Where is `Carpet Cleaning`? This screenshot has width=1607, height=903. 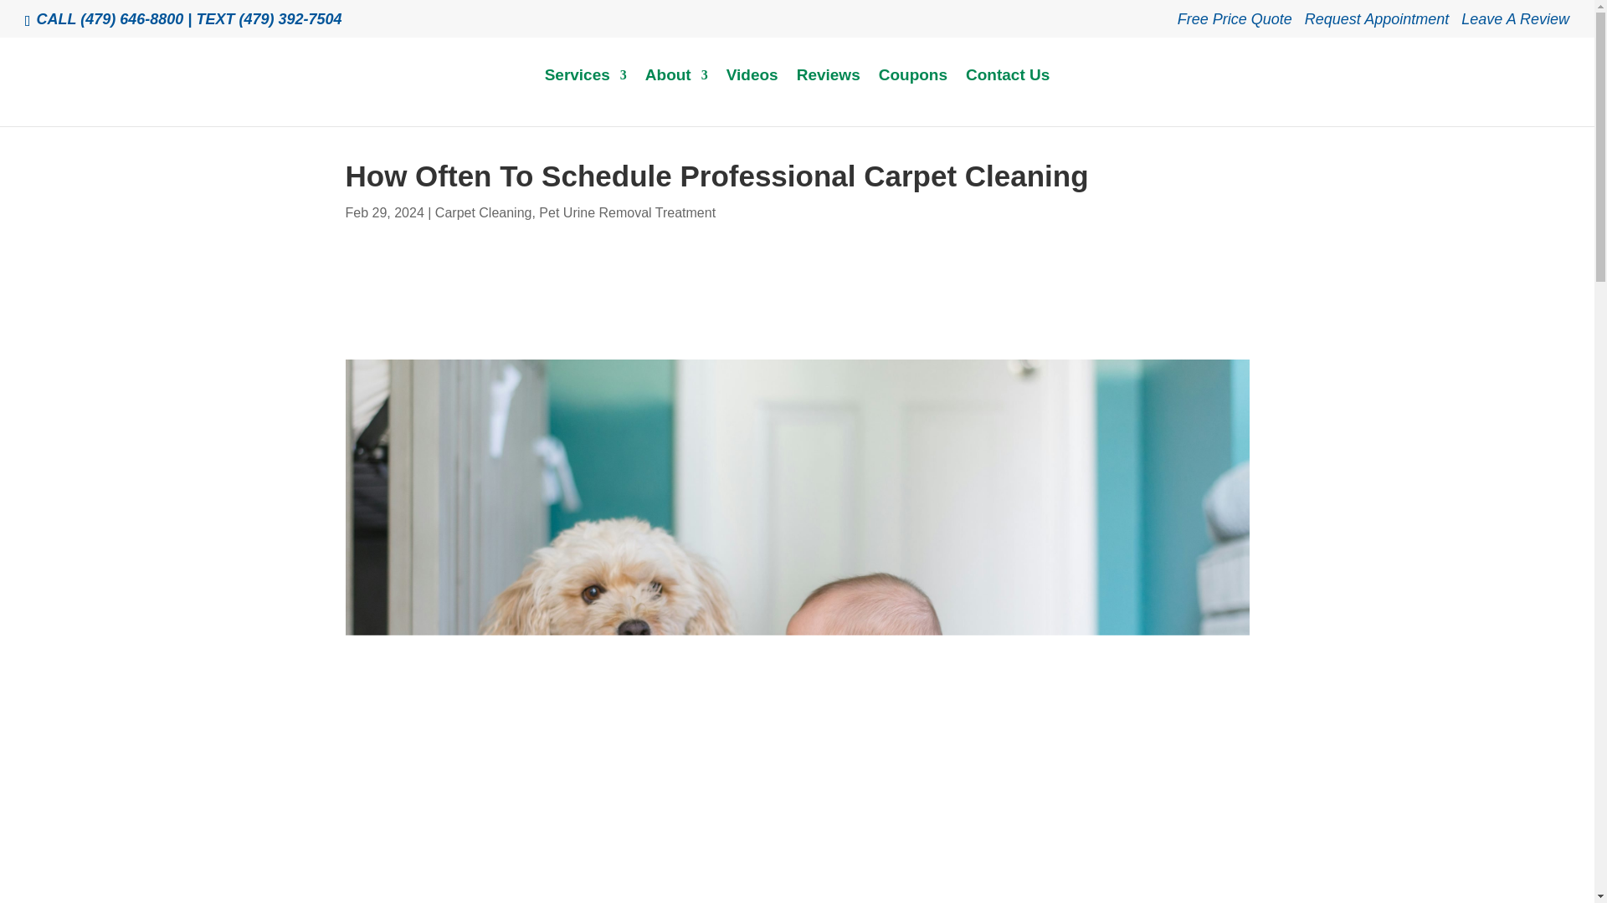
Carpet Cleaning is located at coordinates (484, 212).